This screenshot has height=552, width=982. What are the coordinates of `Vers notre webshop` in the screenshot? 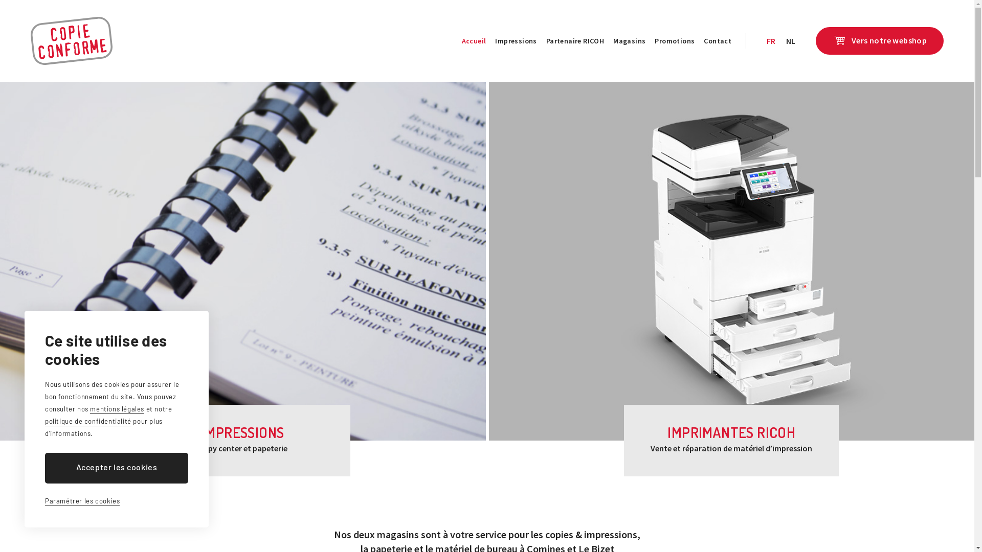 It's located at (880, 41).